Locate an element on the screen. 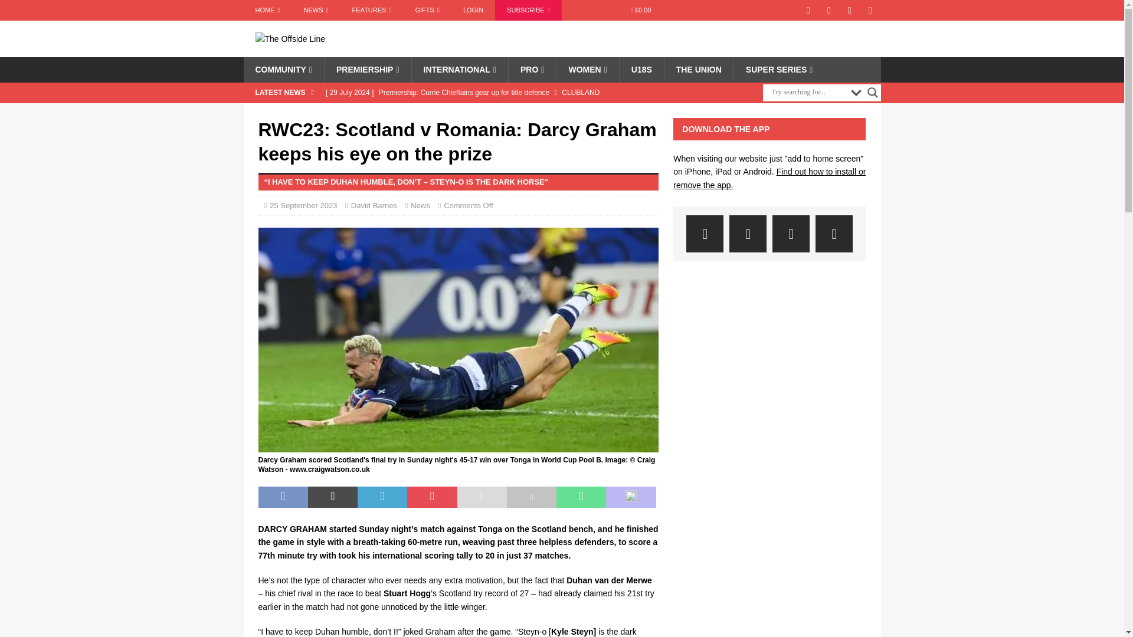 This screenshot has width=1133, height=637. FEATURES is located at coordinates (372, 10).